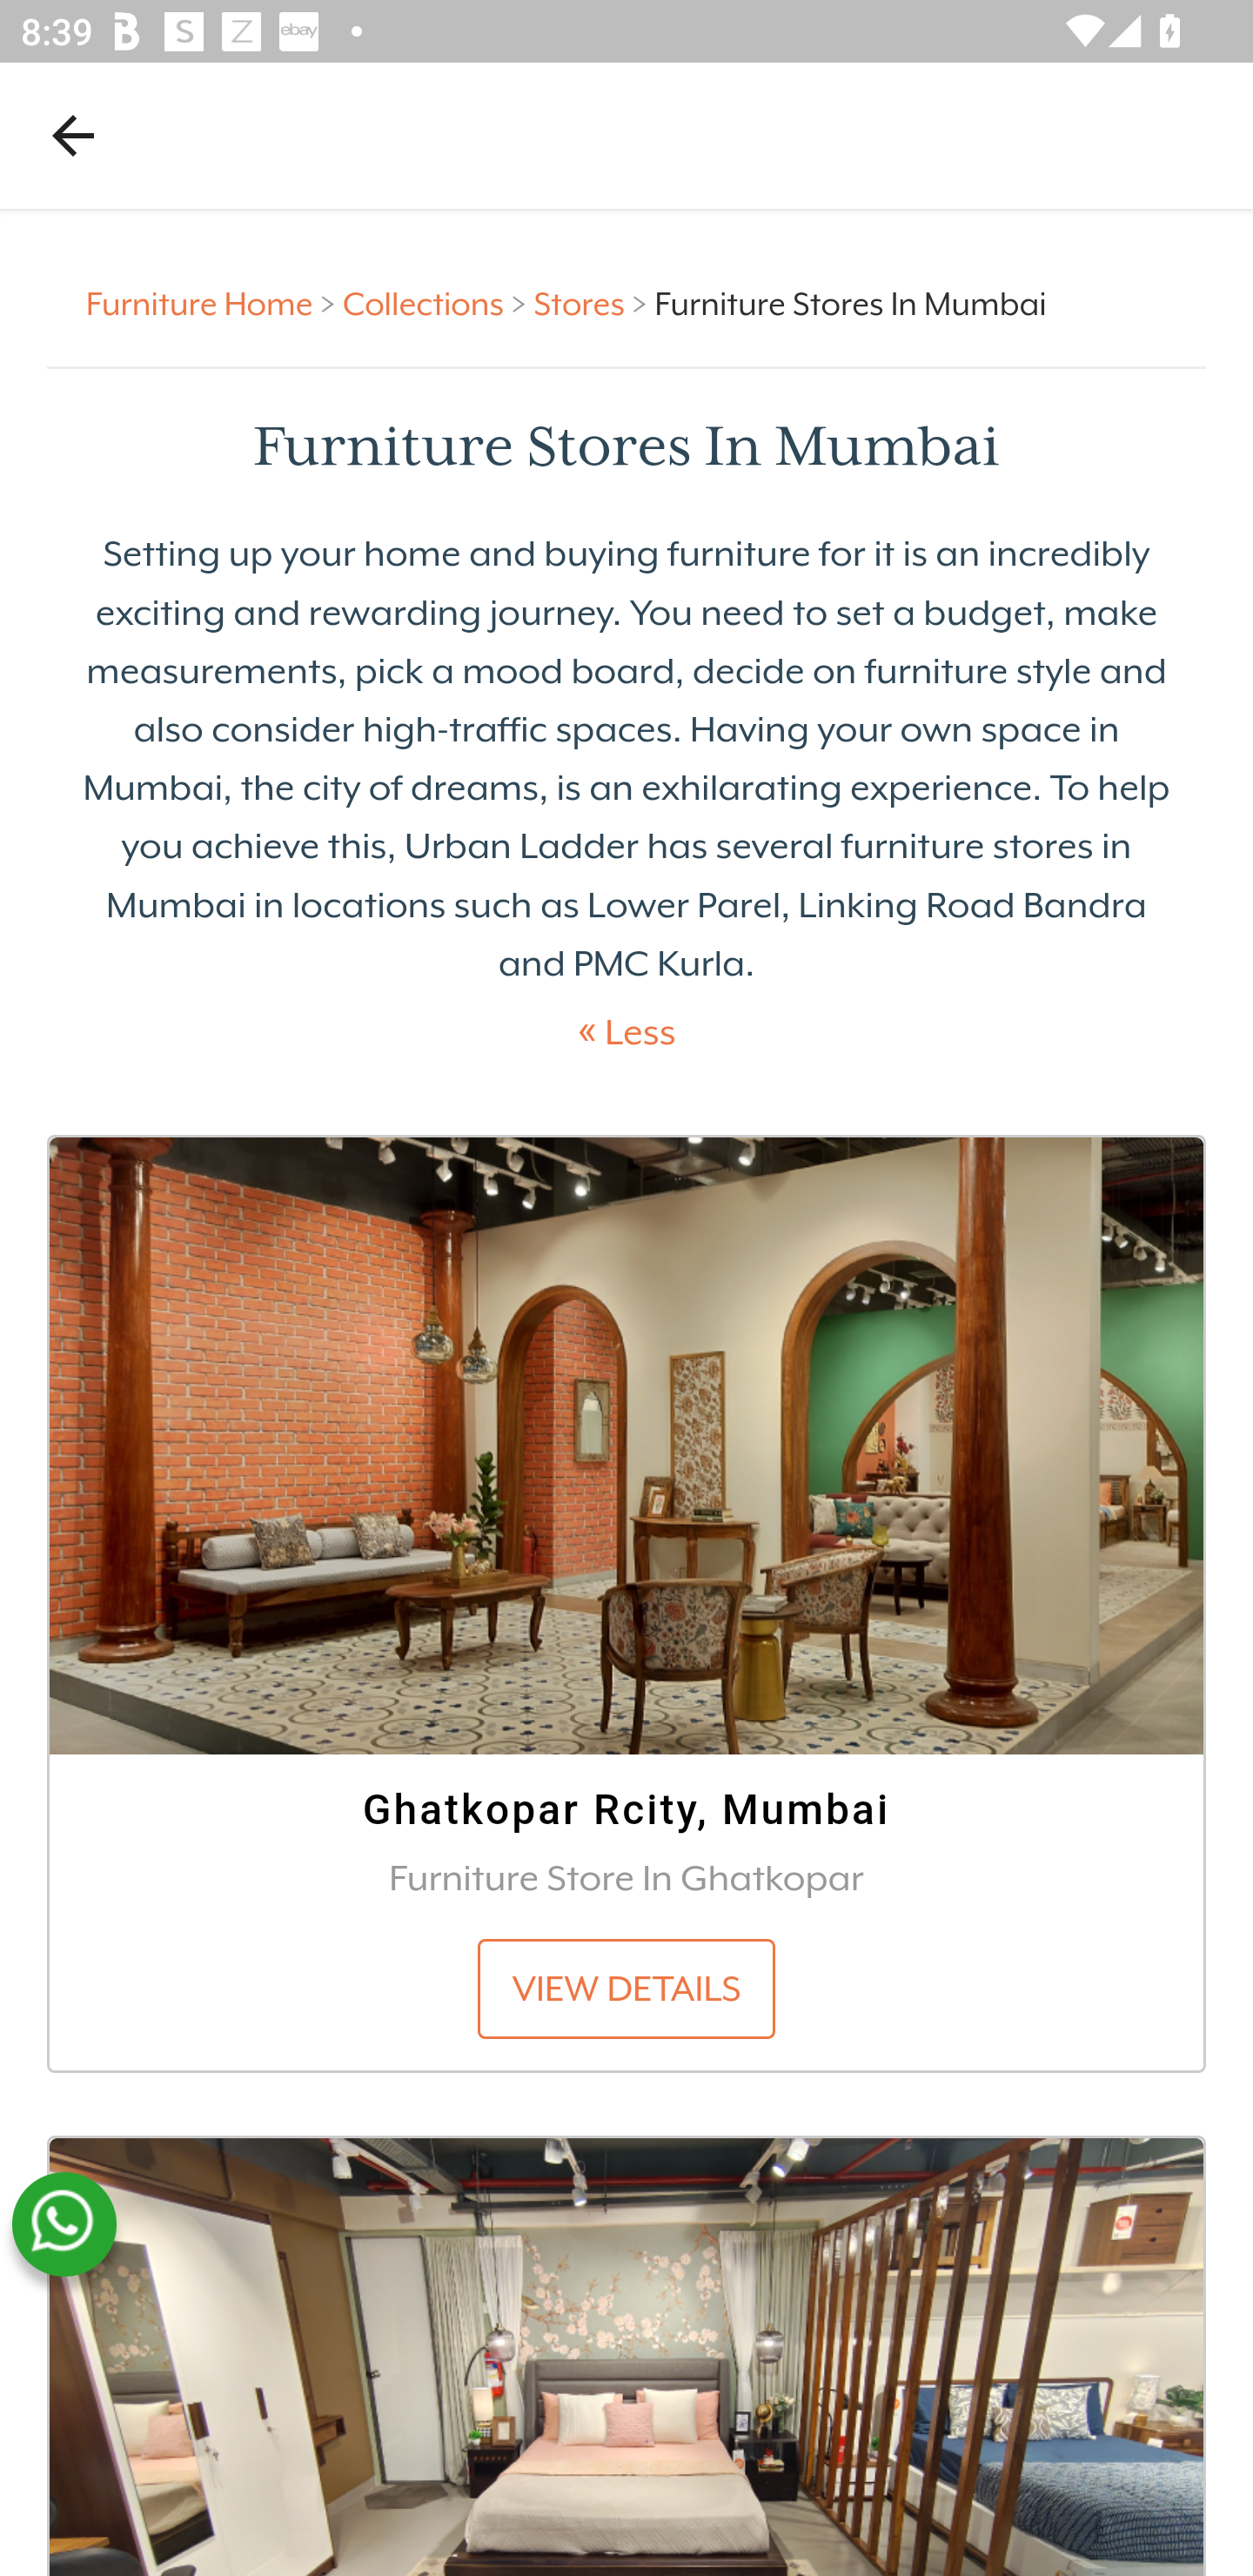 This screenshot has width=1253, height=2576. I want to click on « Less, so click(626, 1031).